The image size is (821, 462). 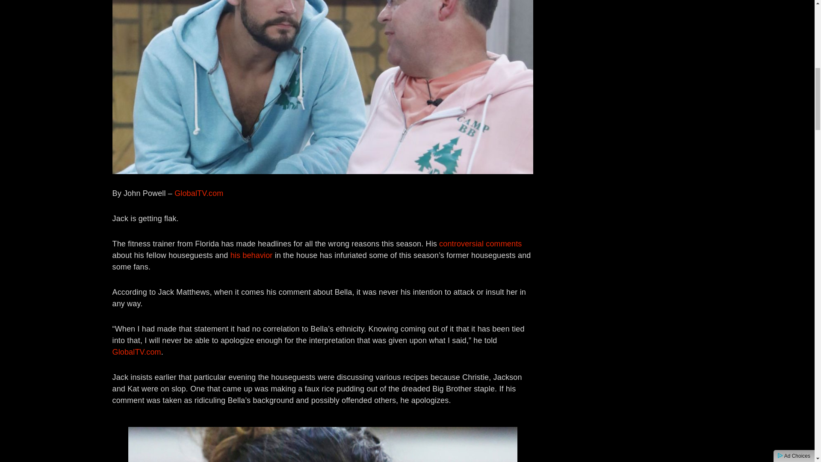 What do you see at coordinates (480, 244) in the screenshot?
I see `controversial comments` at bounding box center [480, 244].